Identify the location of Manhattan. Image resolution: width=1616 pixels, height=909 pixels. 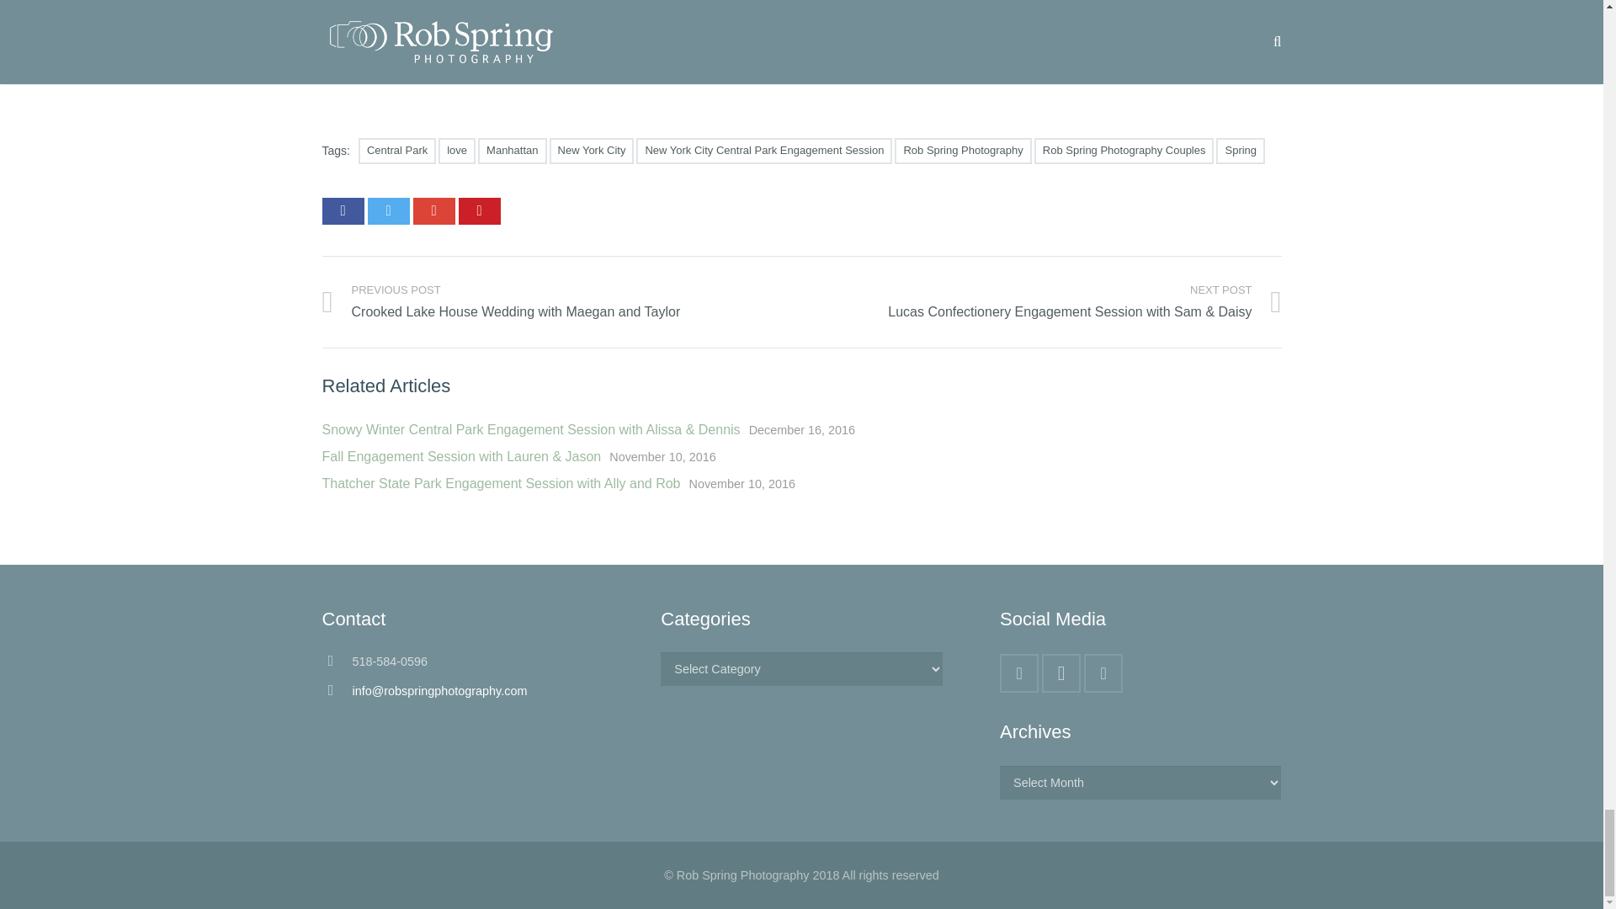
(512, 151).